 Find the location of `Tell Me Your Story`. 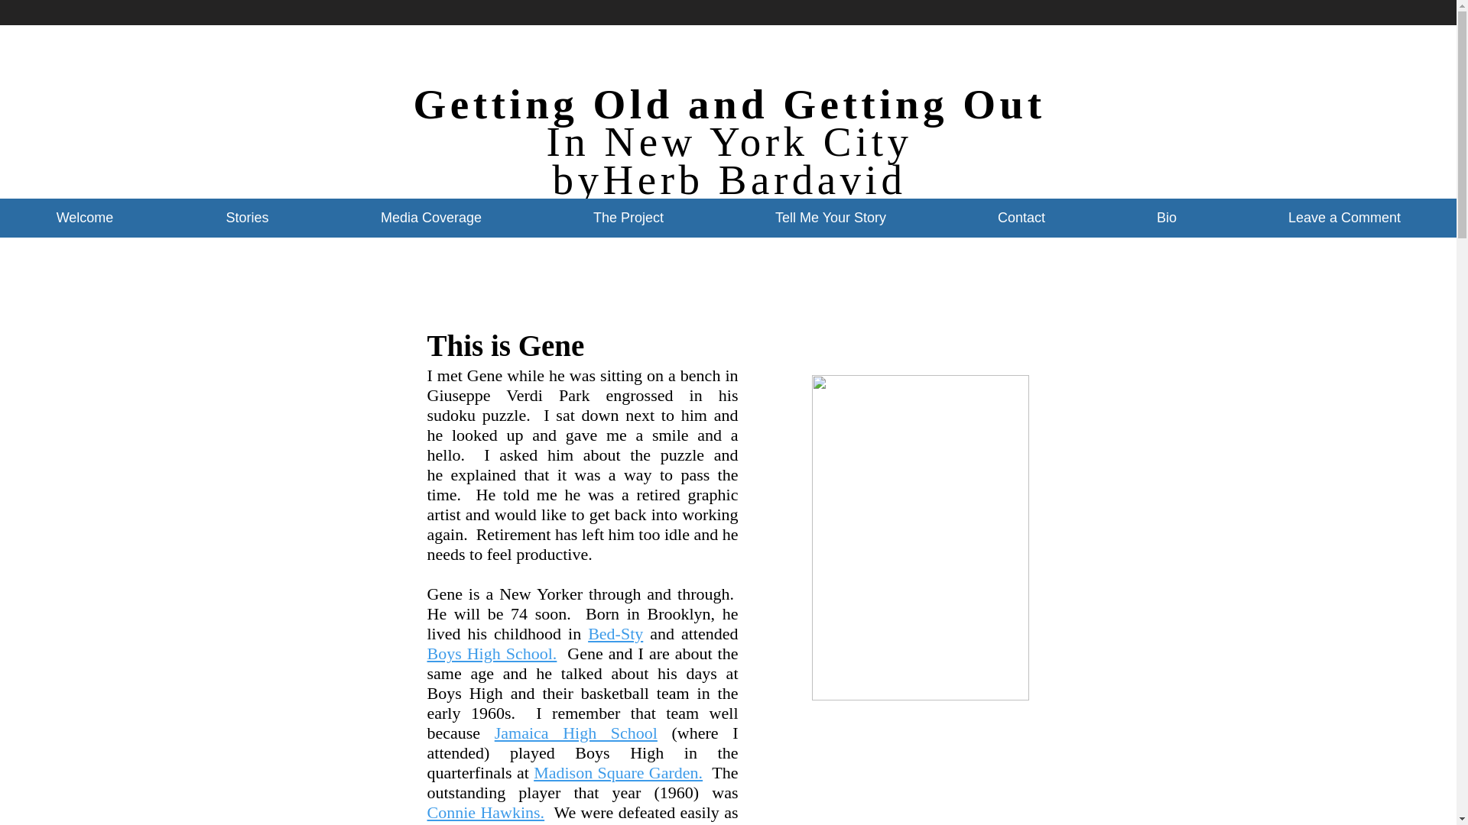

Tell Me Your Story is located at coordinates (830, 218).